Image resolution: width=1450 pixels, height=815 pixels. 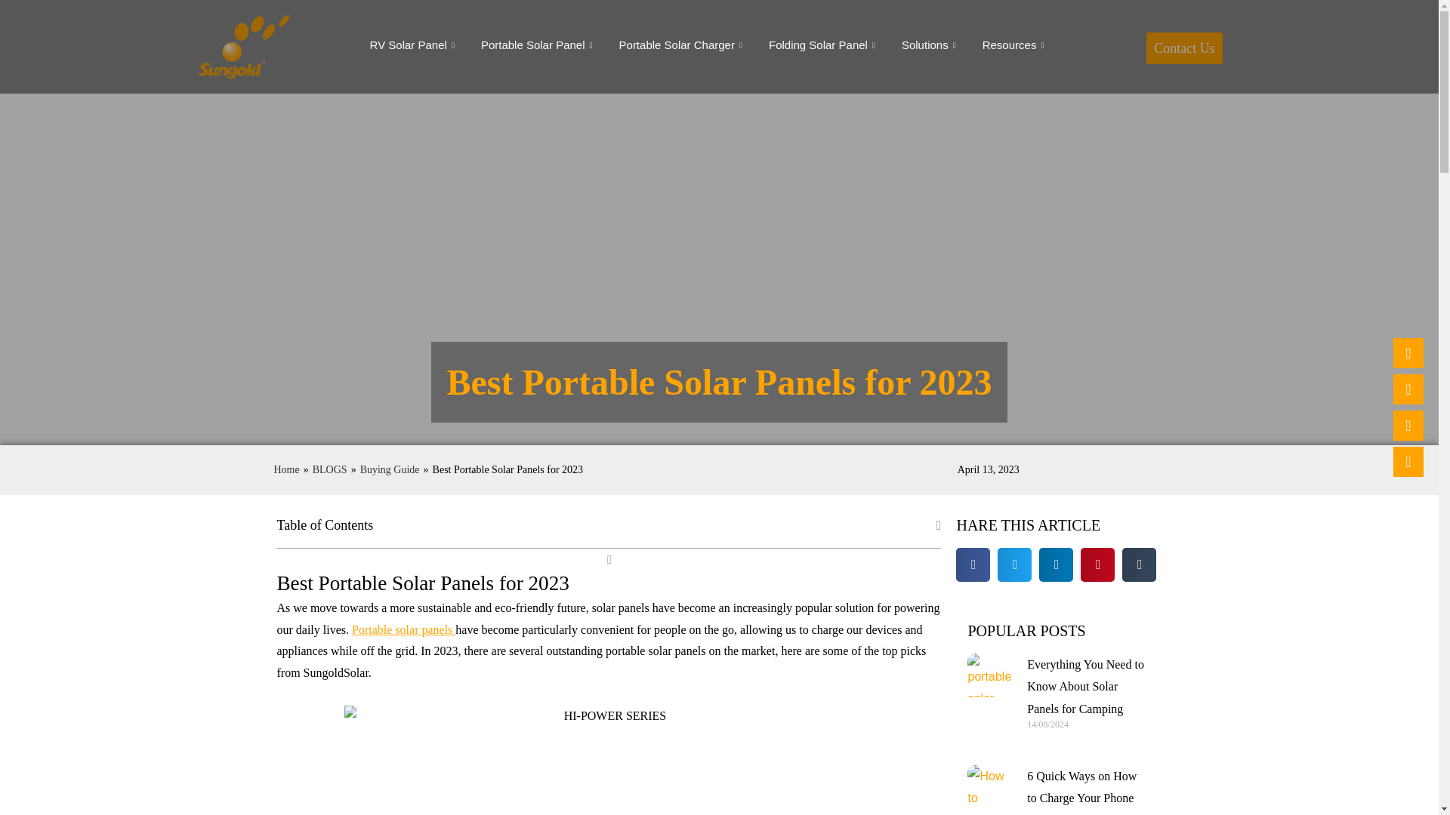 What do you see at coordinates (823, 45) in the screenshot?
I see `Folding Solar Panel` at bounding box center [823, 45].